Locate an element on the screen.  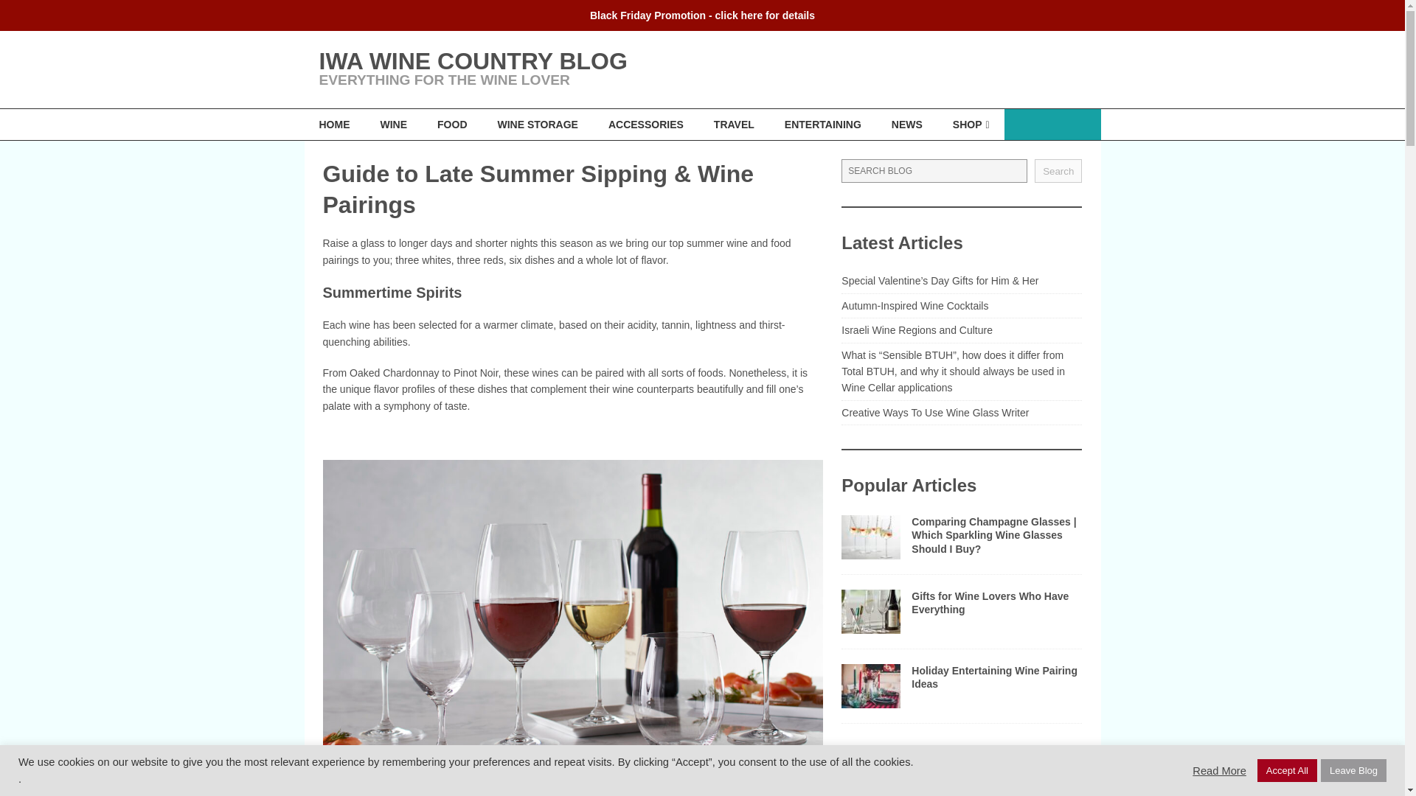
FOOD is located at coordinates (451, 124).